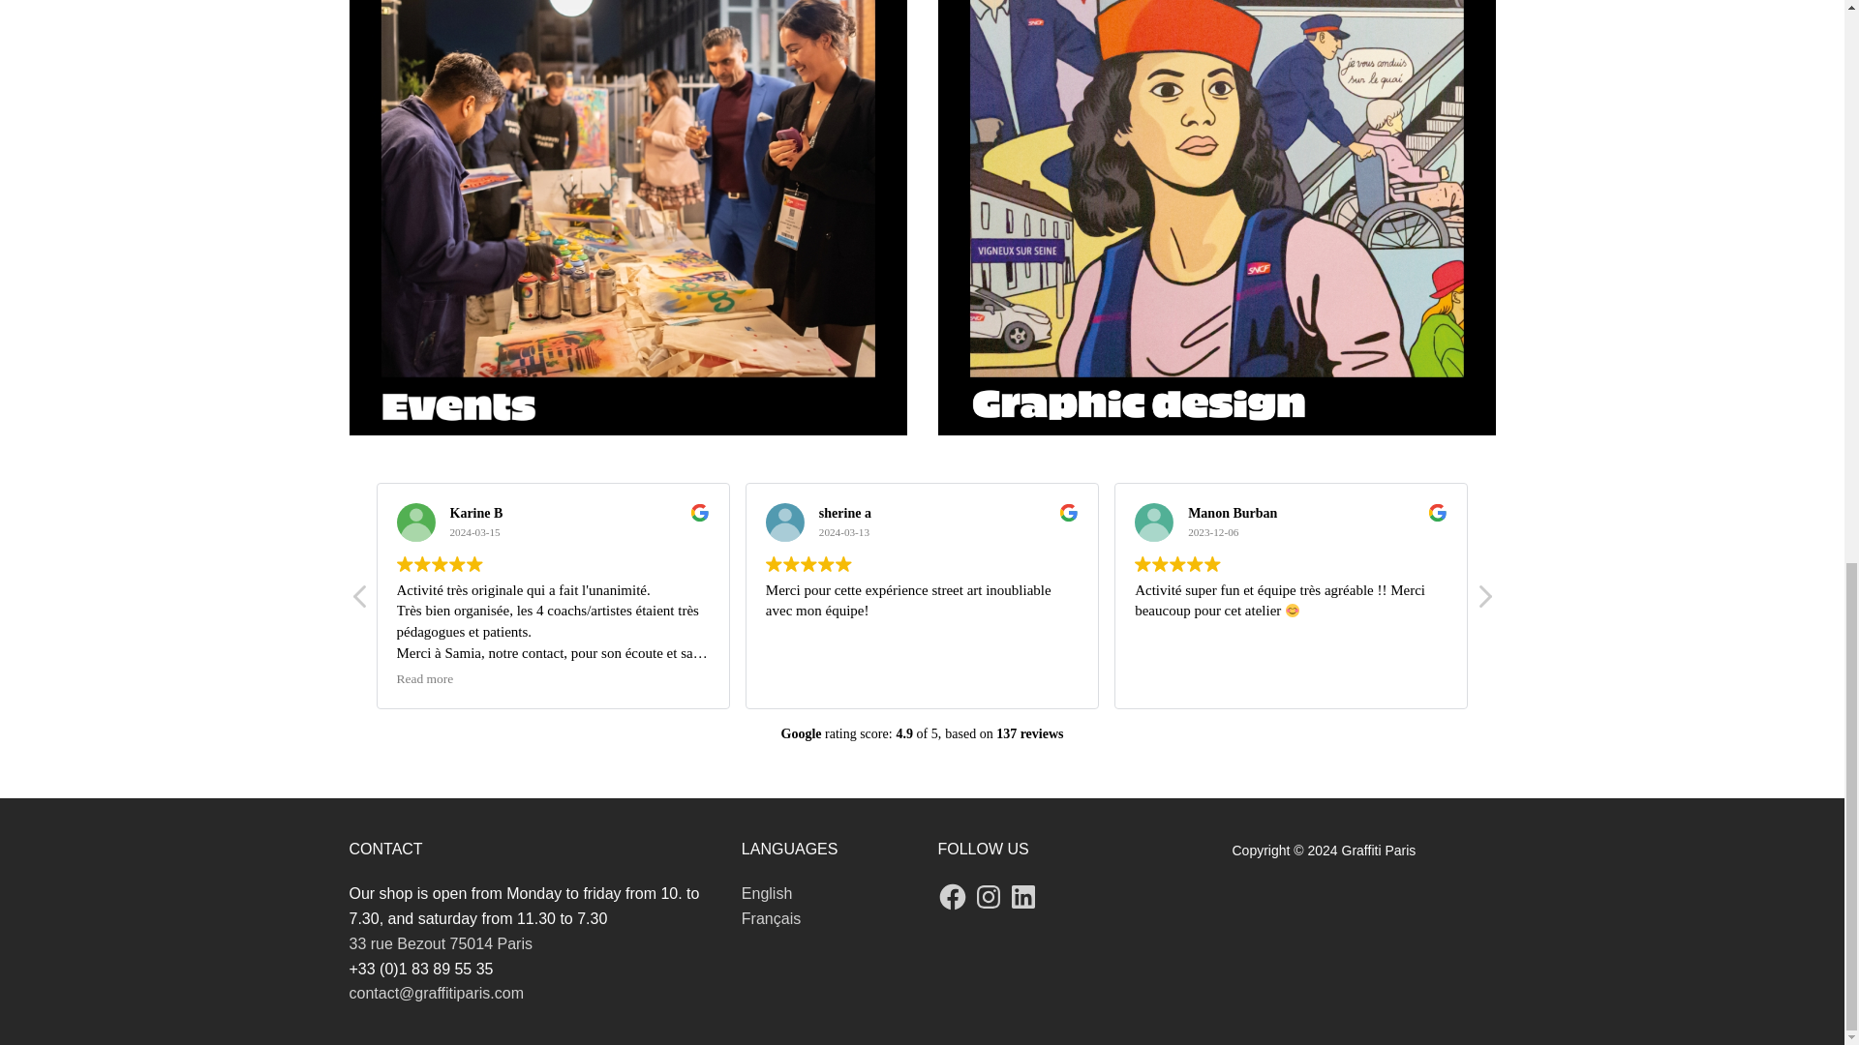  I want to click on 33 rue Bezout 75014 Paris, so click(440, 942).